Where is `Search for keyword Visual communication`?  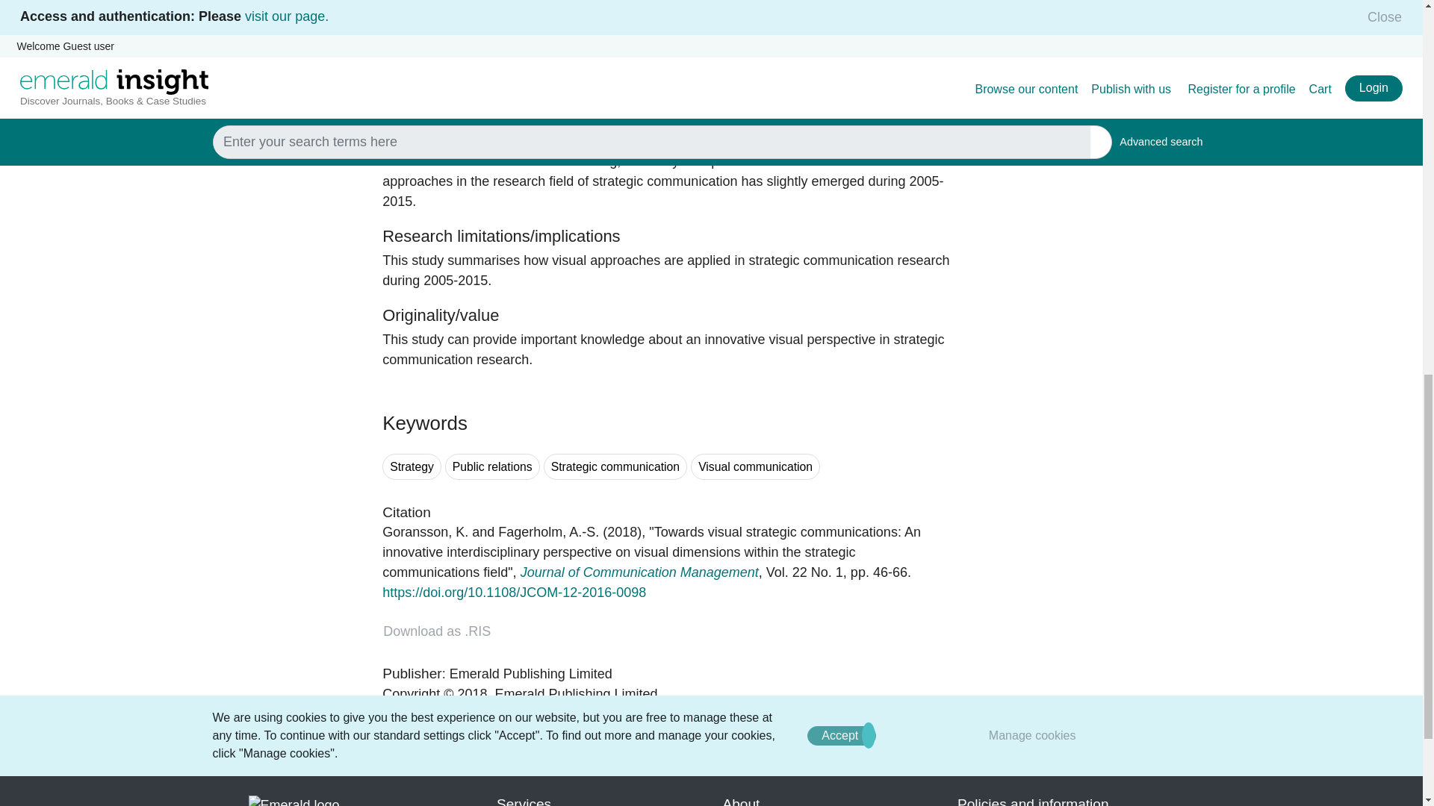 Search for keyword Visual communication is located at coordinates (756, 466).